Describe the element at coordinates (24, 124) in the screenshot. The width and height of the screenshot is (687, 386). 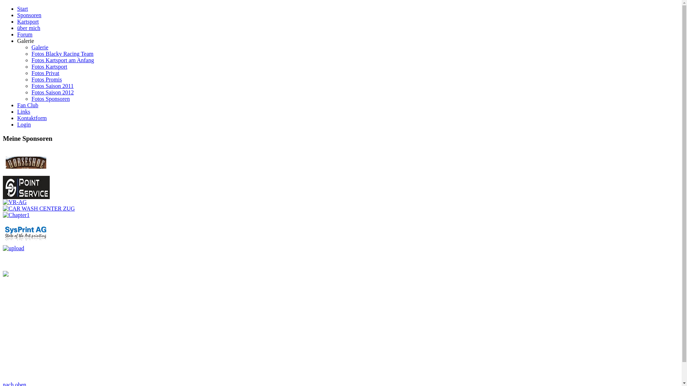
I see `Login` at that location.